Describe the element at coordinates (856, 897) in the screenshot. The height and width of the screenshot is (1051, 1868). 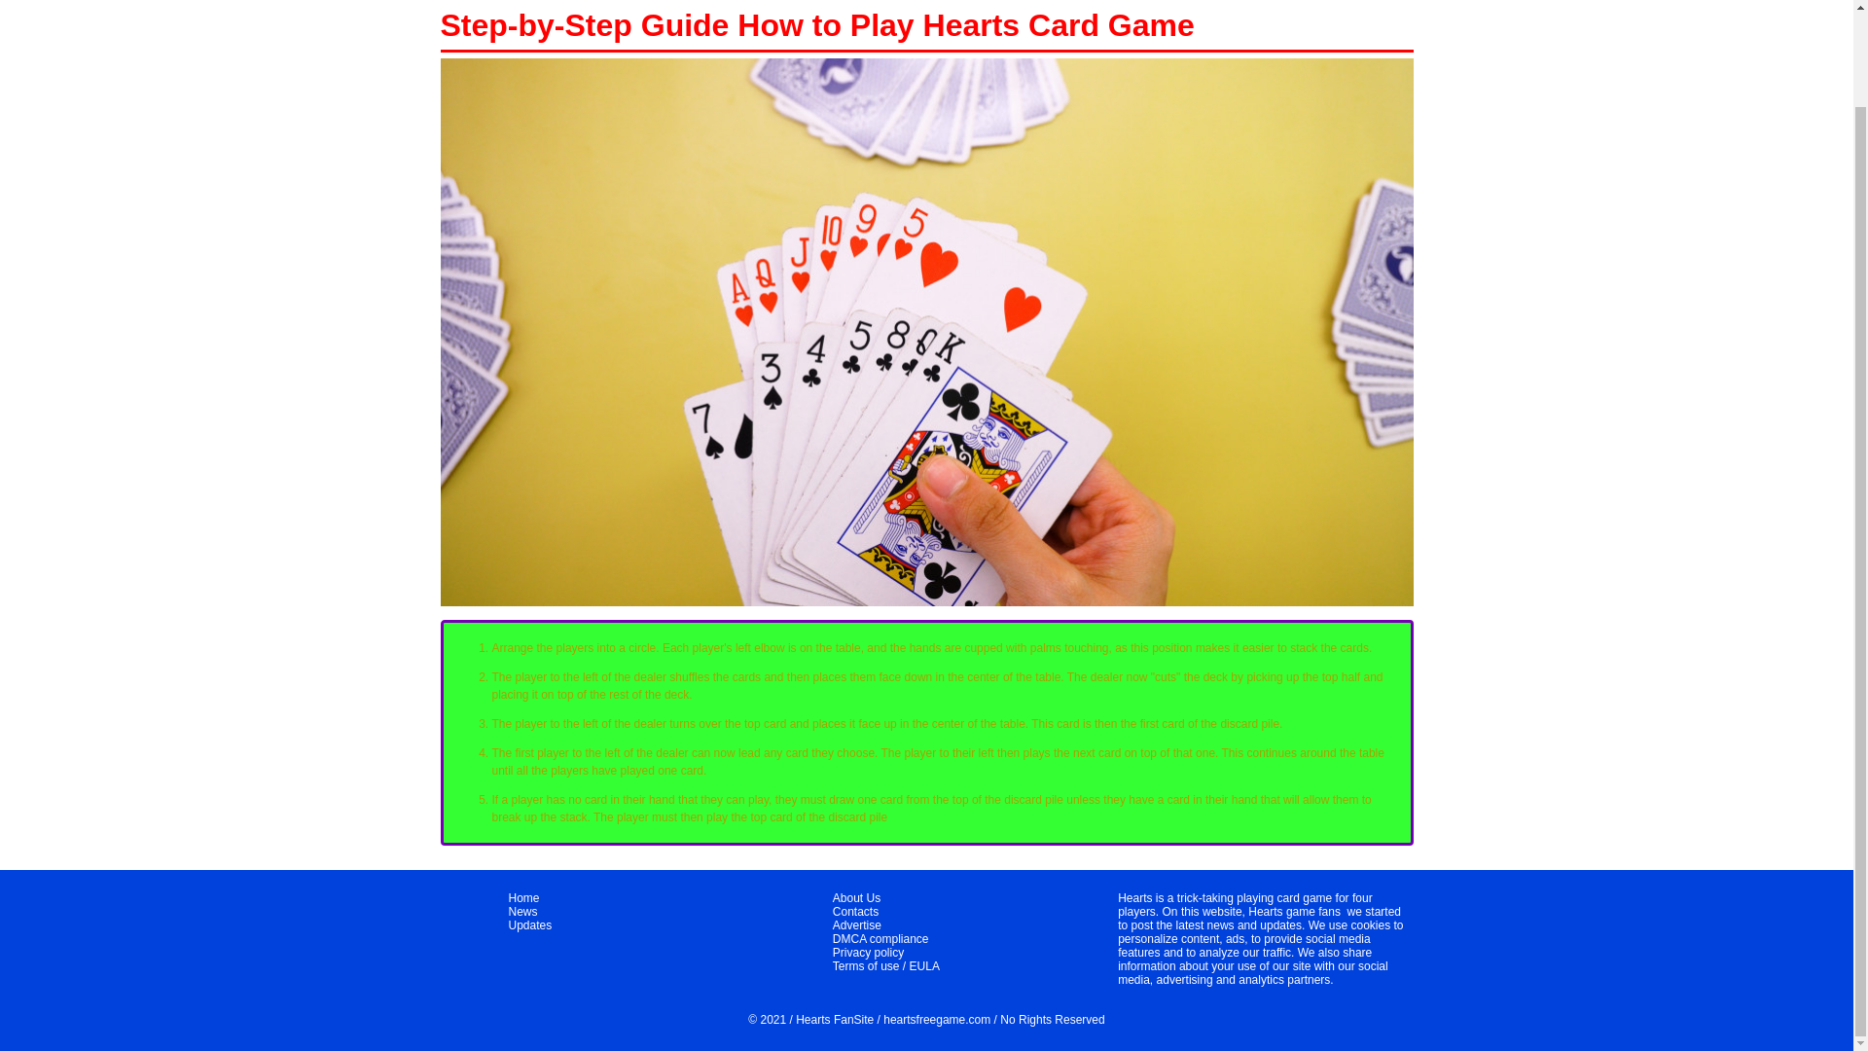
I see `About Us` at that location.